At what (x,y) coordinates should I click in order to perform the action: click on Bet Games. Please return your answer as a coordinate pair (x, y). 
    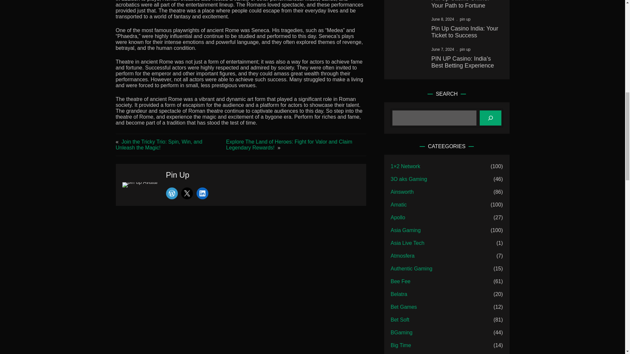
    Looking at the image, I should click on (404, 307).